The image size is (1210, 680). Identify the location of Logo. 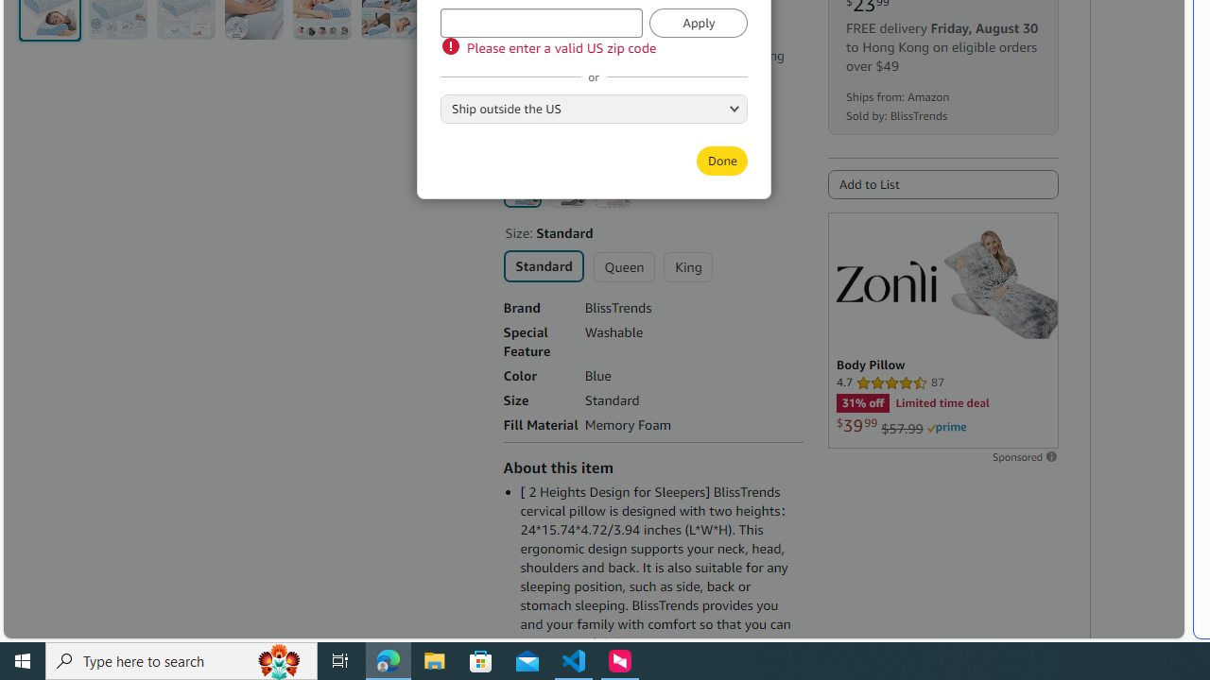
(886, 280).